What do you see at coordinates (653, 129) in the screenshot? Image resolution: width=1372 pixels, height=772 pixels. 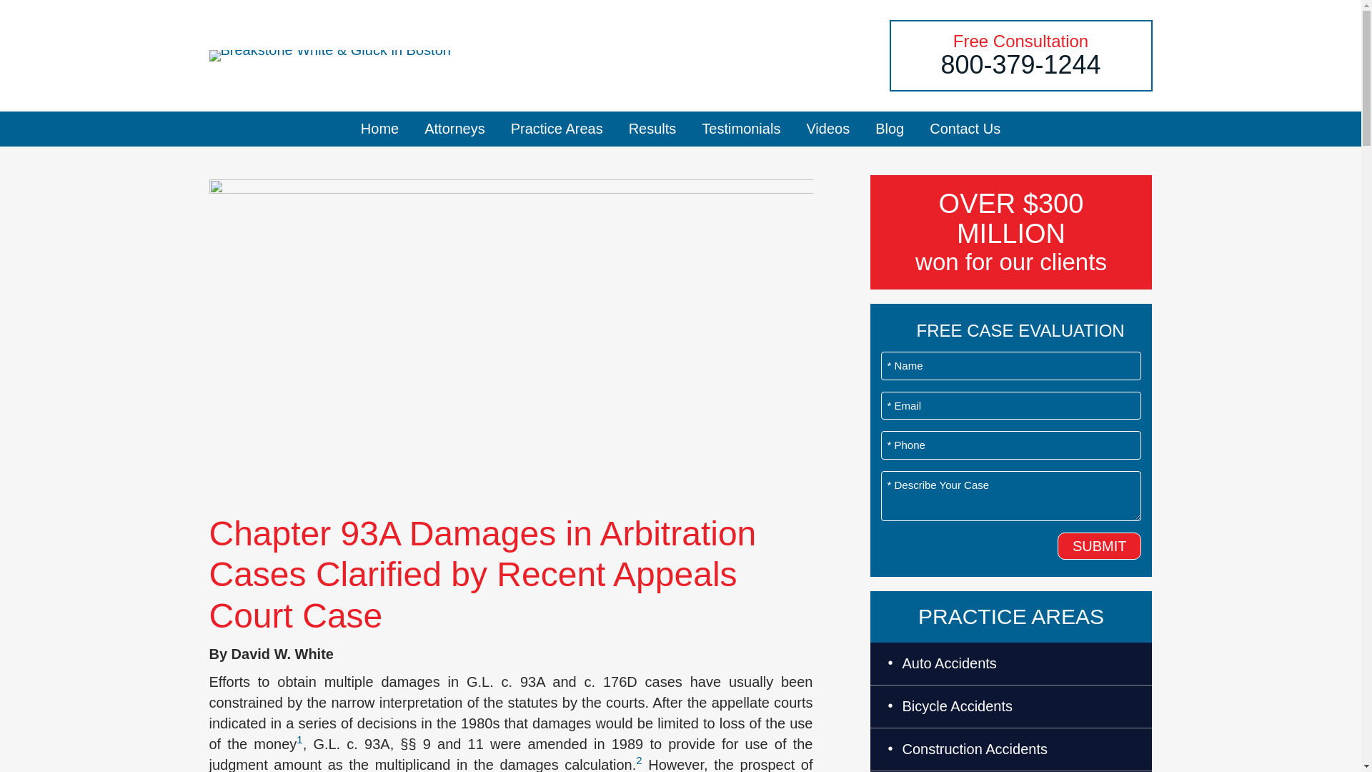 I see `Results` at bounding box center [653, 129].